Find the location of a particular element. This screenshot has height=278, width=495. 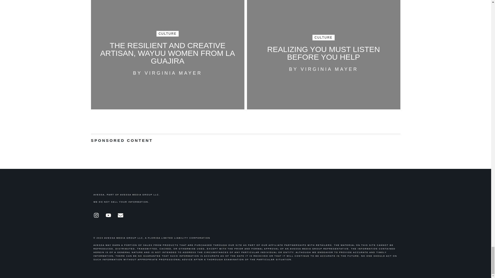

Instagram is located at coordinates (98, 218).